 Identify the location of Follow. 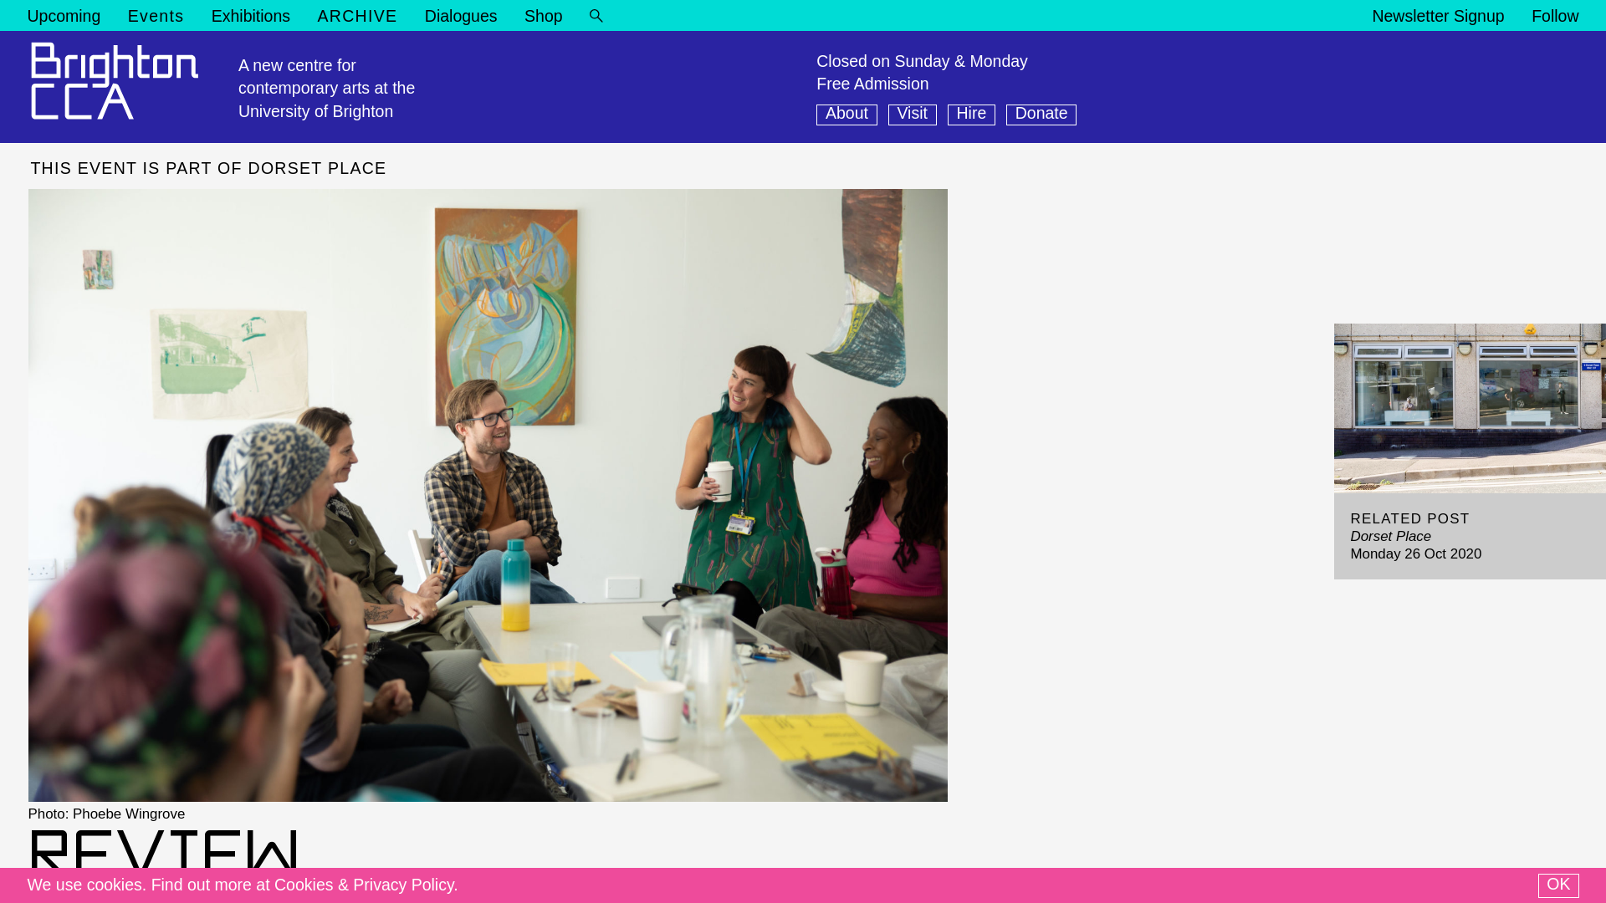
(1555, 15).